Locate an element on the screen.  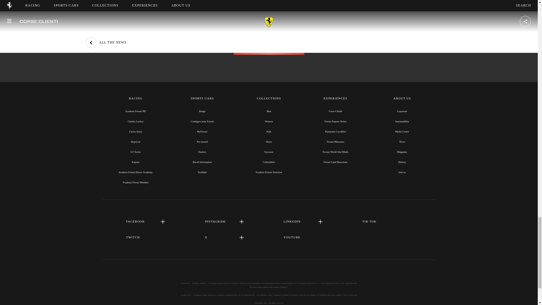
Range is located at coordinates (202, 111).